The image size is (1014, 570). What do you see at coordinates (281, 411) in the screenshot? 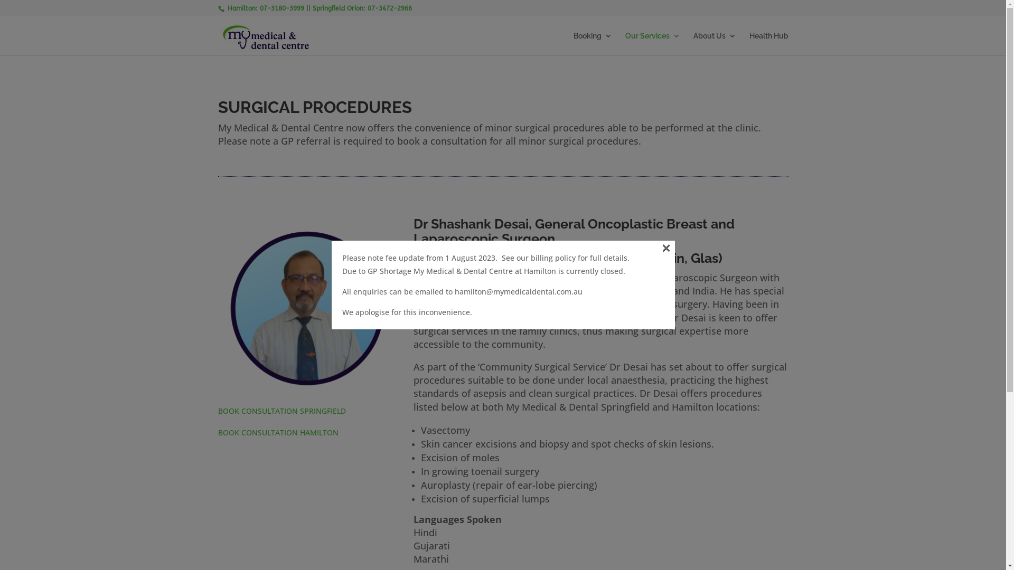
I see `BOOK CONSULTATION SPRINGFIELD` at bounding box center [281, 411].